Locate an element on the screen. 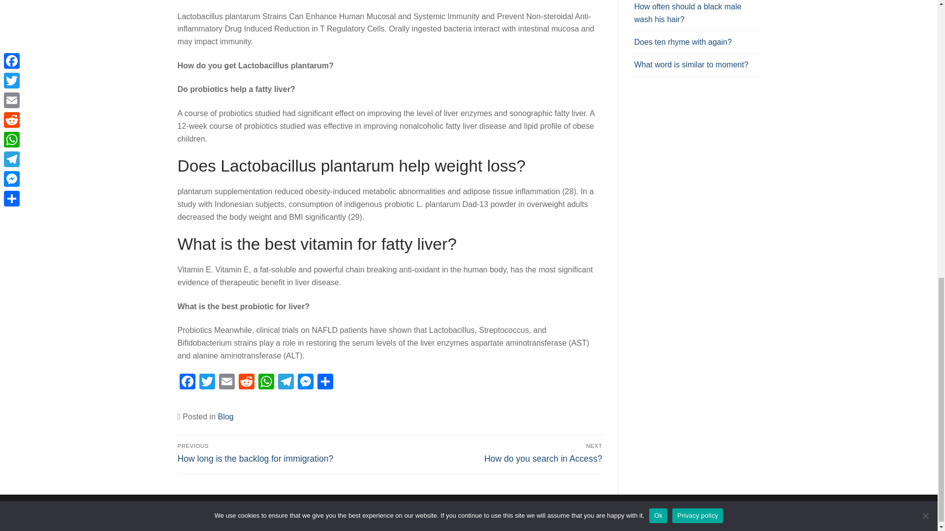 Image resolution: width=945 pixels, height=531 pixels. Telegram is located at coordinates (285, 383).